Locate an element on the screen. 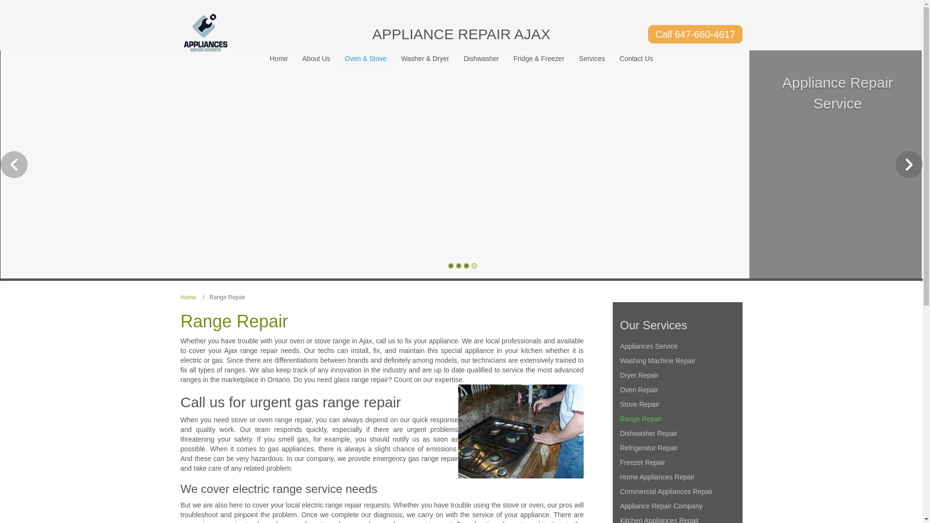 Image resolution: width=930 pixels, height=523 pixels. Range Repair is located at coordinates (678, 419).